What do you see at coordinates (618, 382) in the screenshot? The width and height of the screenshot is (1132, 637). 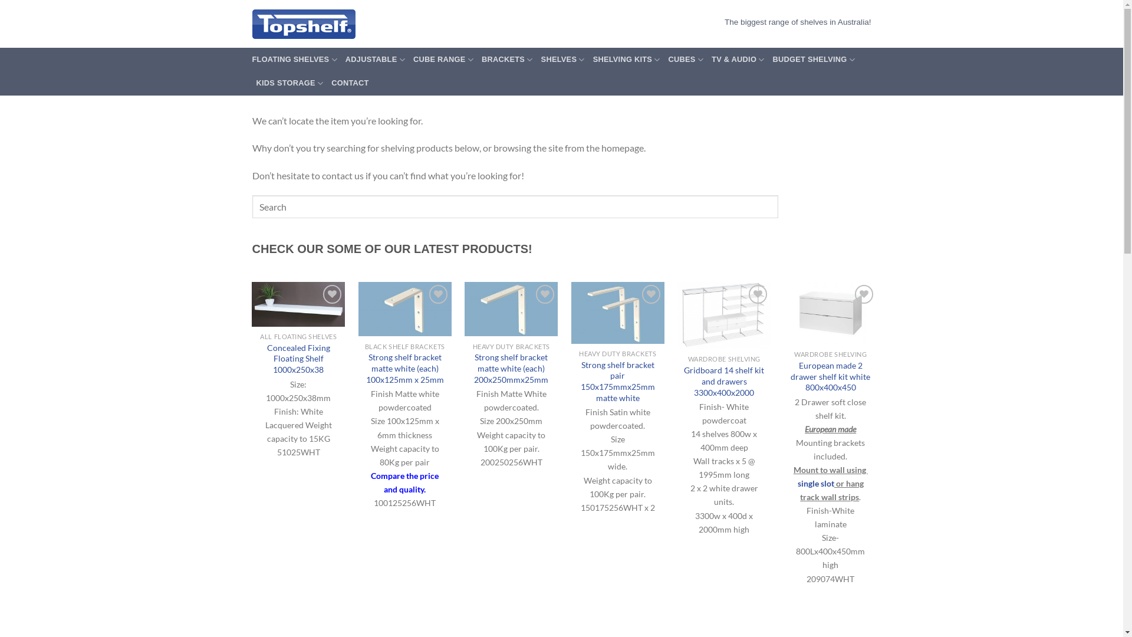 I see `Strong shelf bracket pair 150x175mmx25mm matte white` at bounding box center [618, 382].